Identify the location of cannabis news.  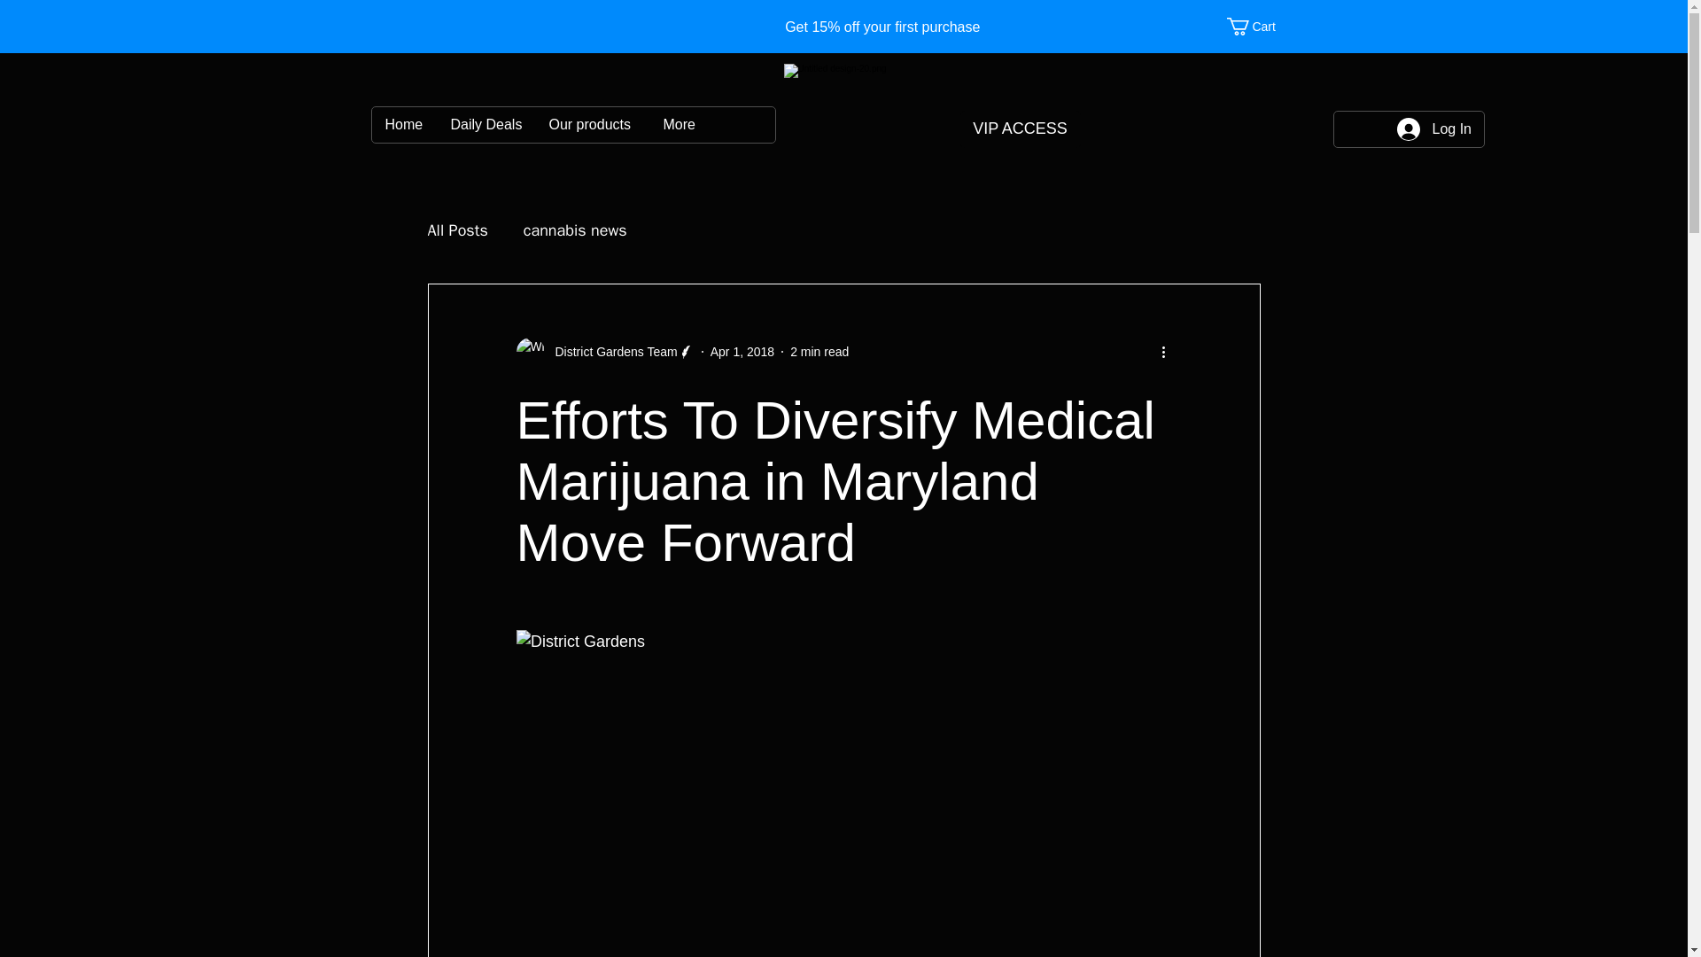
(576, 230).